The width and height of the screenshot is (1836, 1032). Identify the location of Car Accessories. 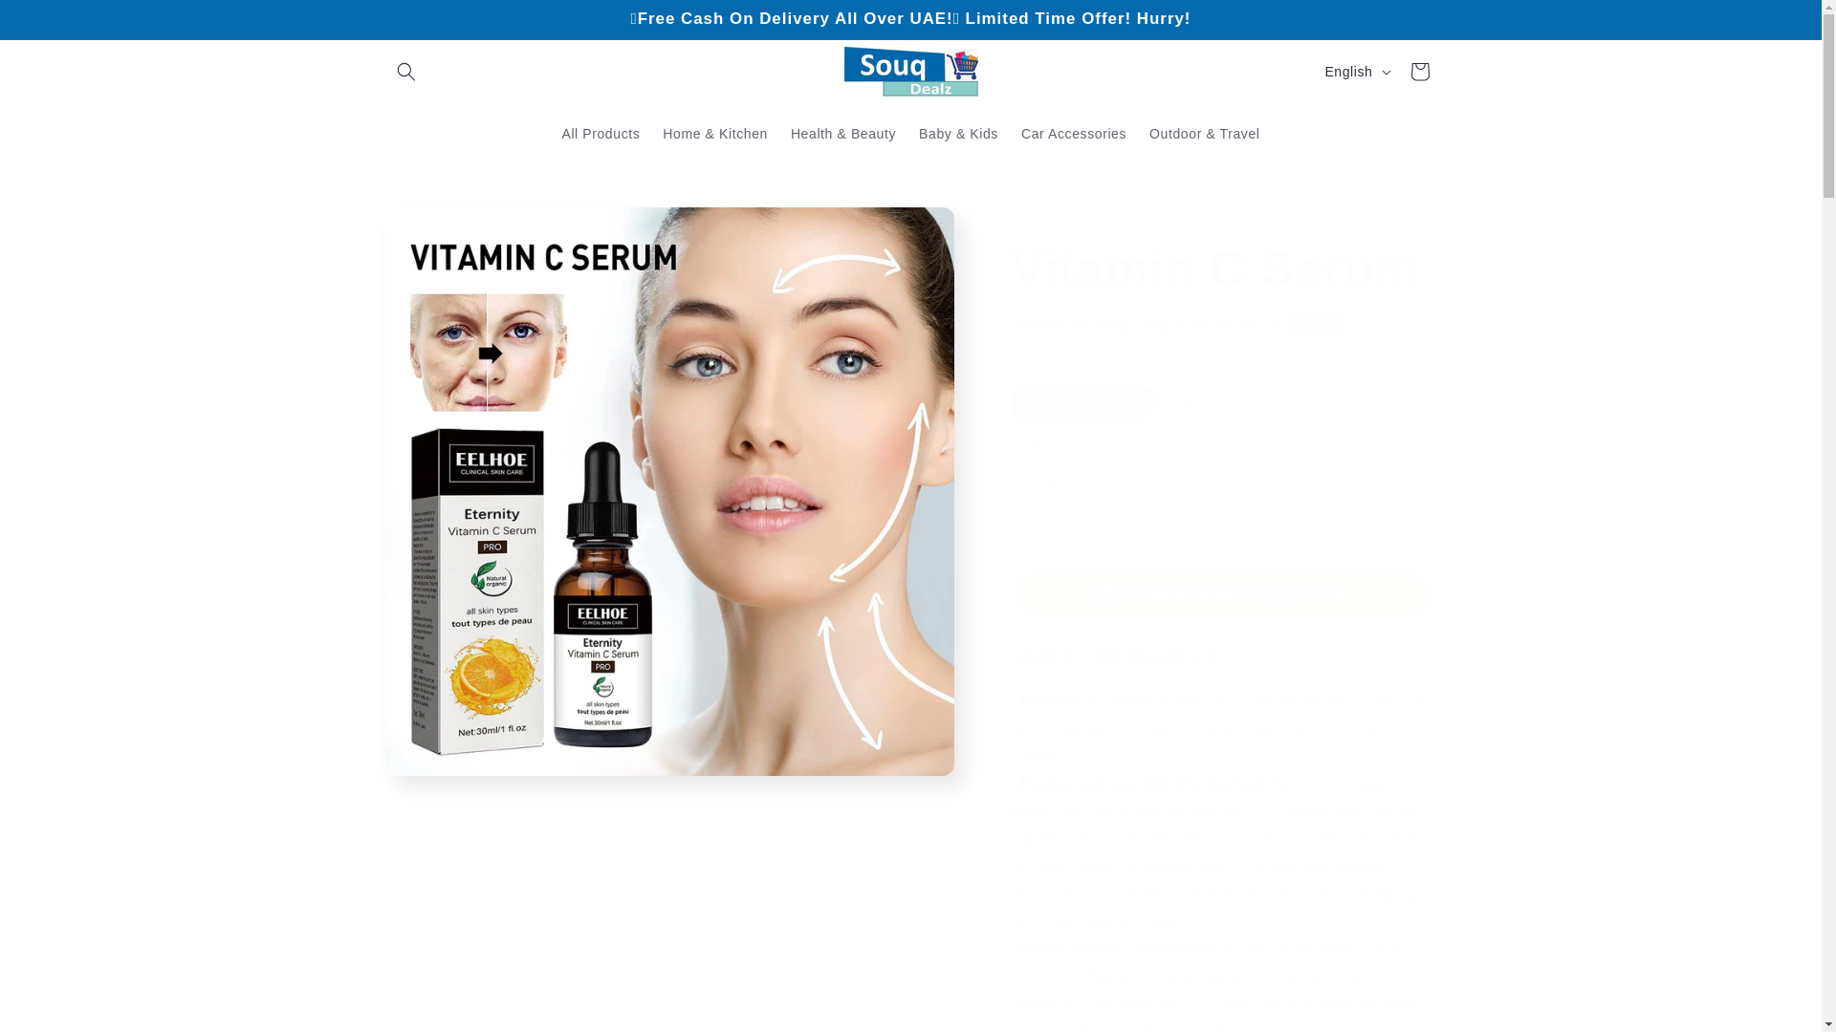
(1074, 133).